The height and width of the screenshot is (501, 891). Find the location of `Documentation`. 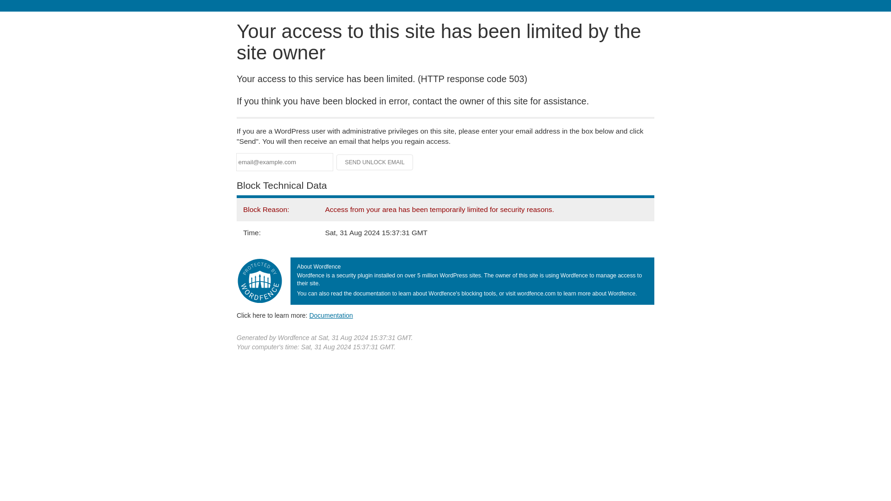

Documentation is located at coordinates (331, 315).